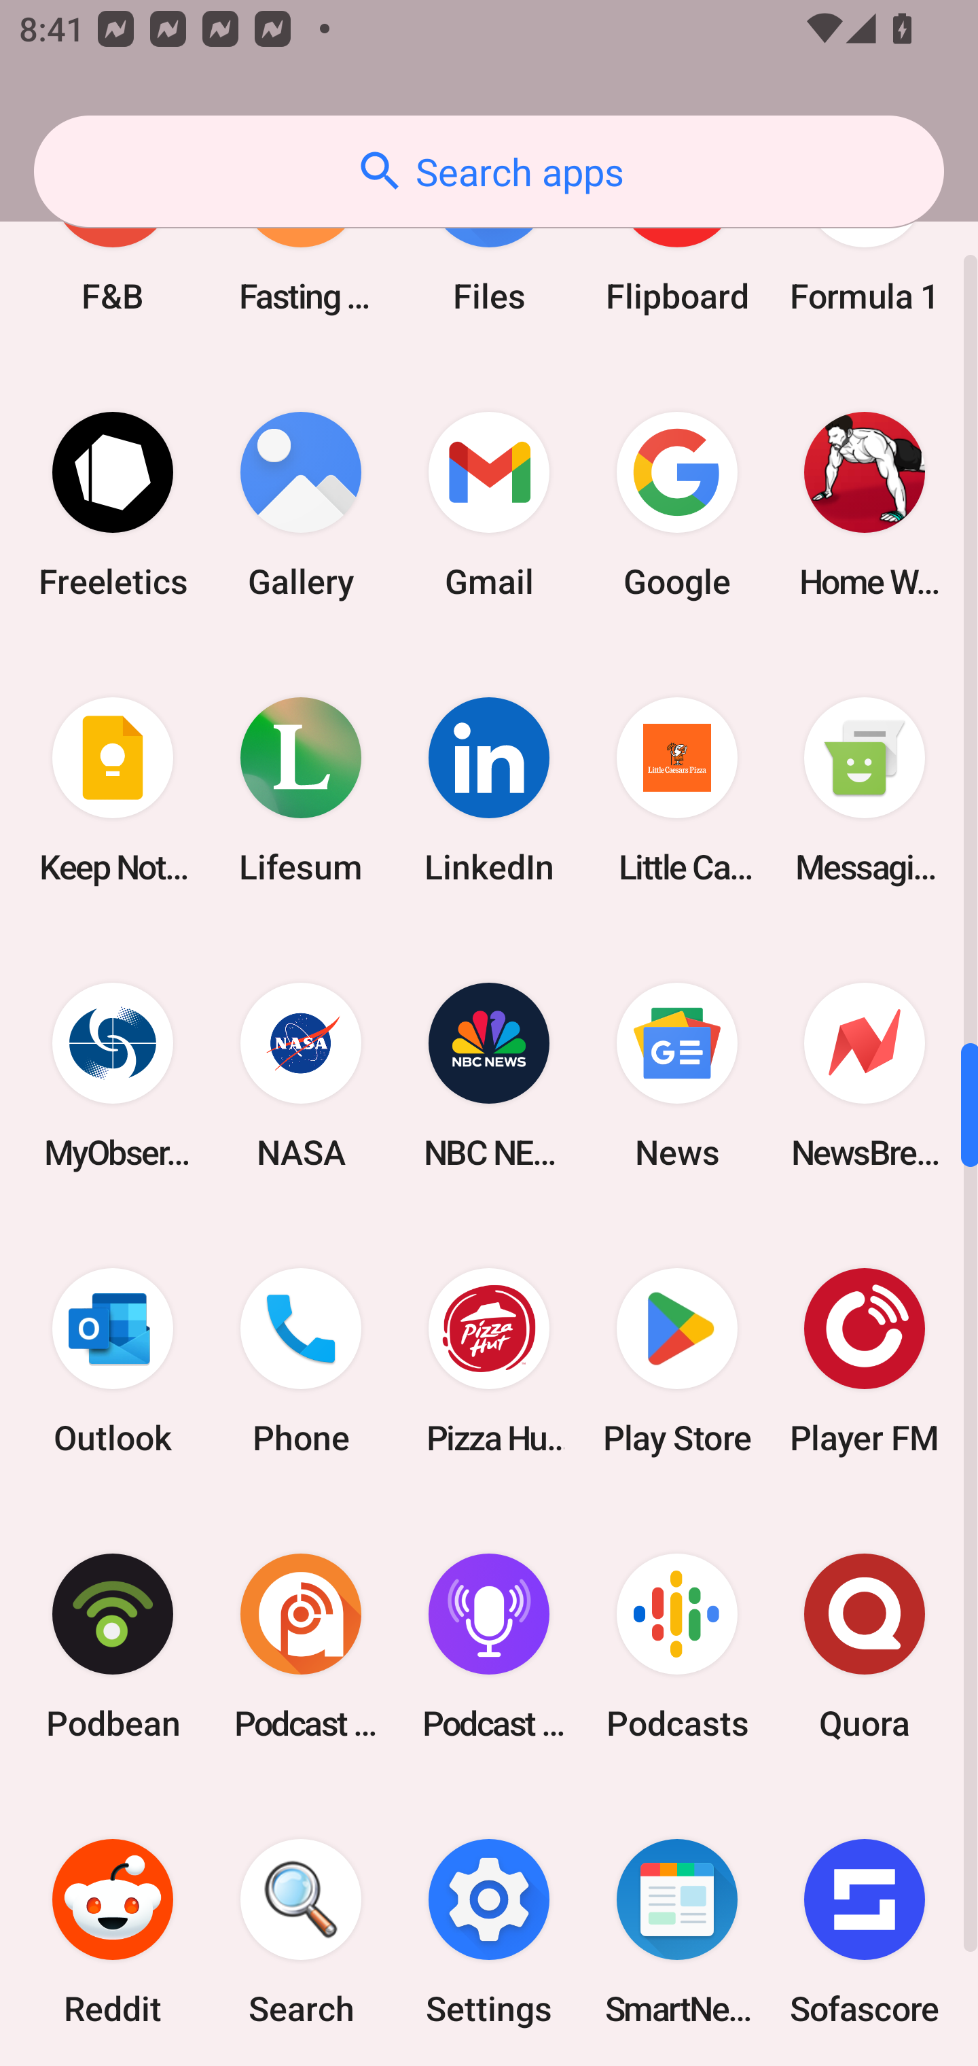 The height and width of the screenshot is (2066, 978). Describe the element at coordinates (301, 1646) in the screenshot. I see `Podcast Addict` at that location.